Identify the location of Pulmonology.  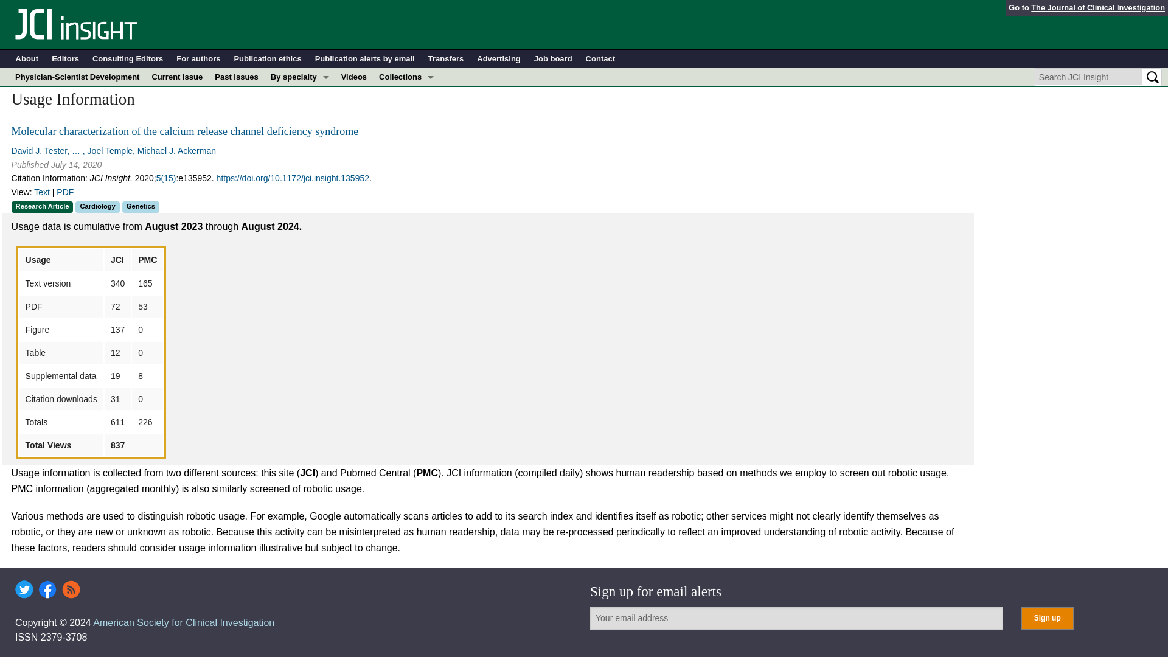
(300, 204).